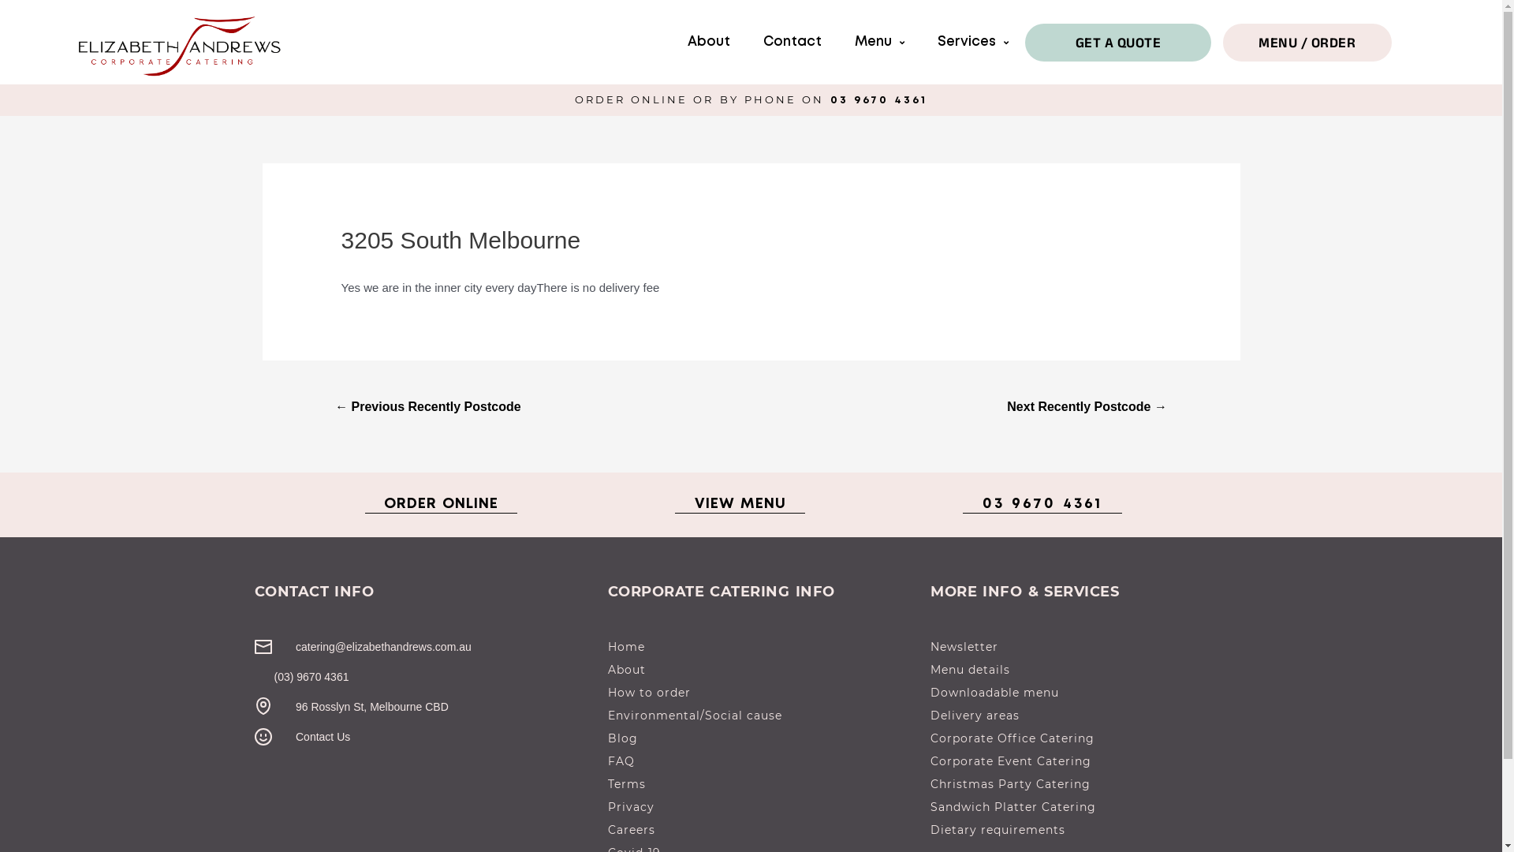 This screenshot has width=1514, height=852. What do you see at coordinates (761, 647) in the screenshot?
I see `Home` at bounding box center [761, 647].